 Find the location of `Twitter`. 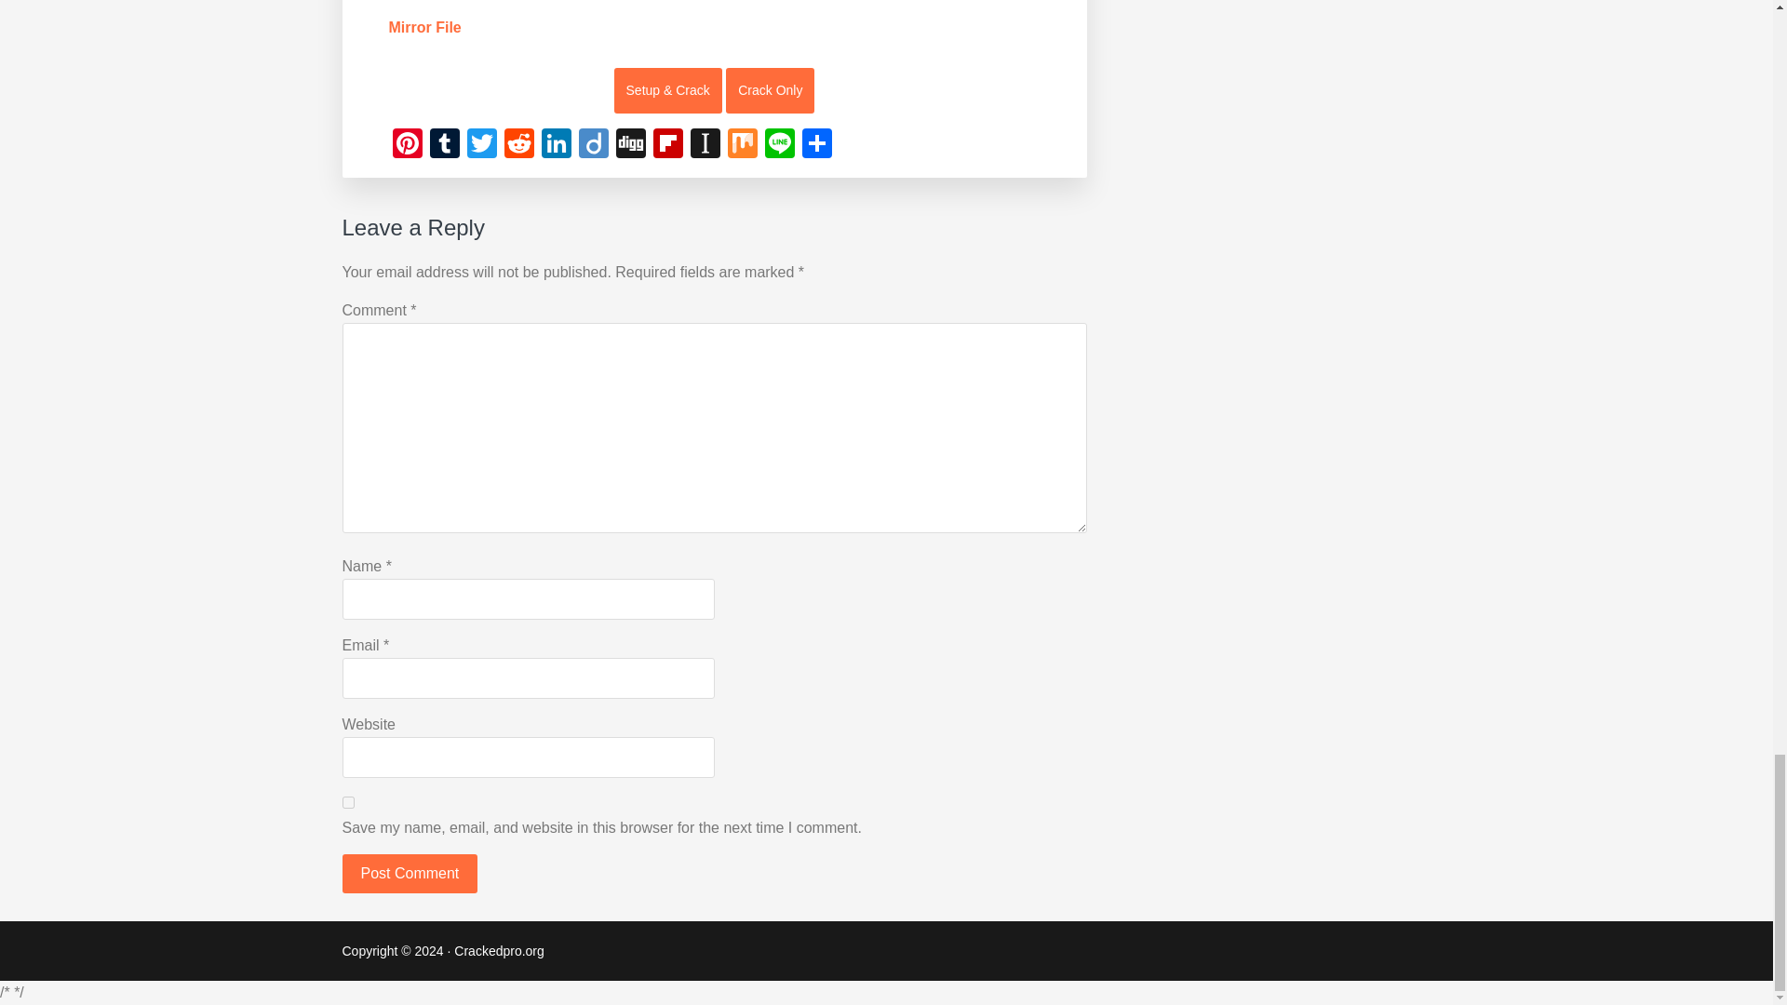

Twitter is located at coordinates (481, 145).